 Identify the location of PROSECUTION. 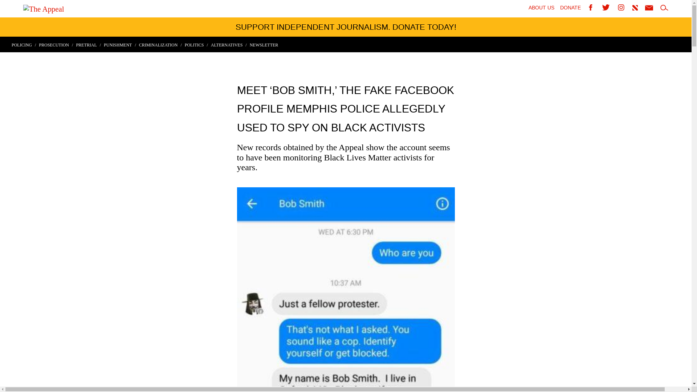
(56, 45).